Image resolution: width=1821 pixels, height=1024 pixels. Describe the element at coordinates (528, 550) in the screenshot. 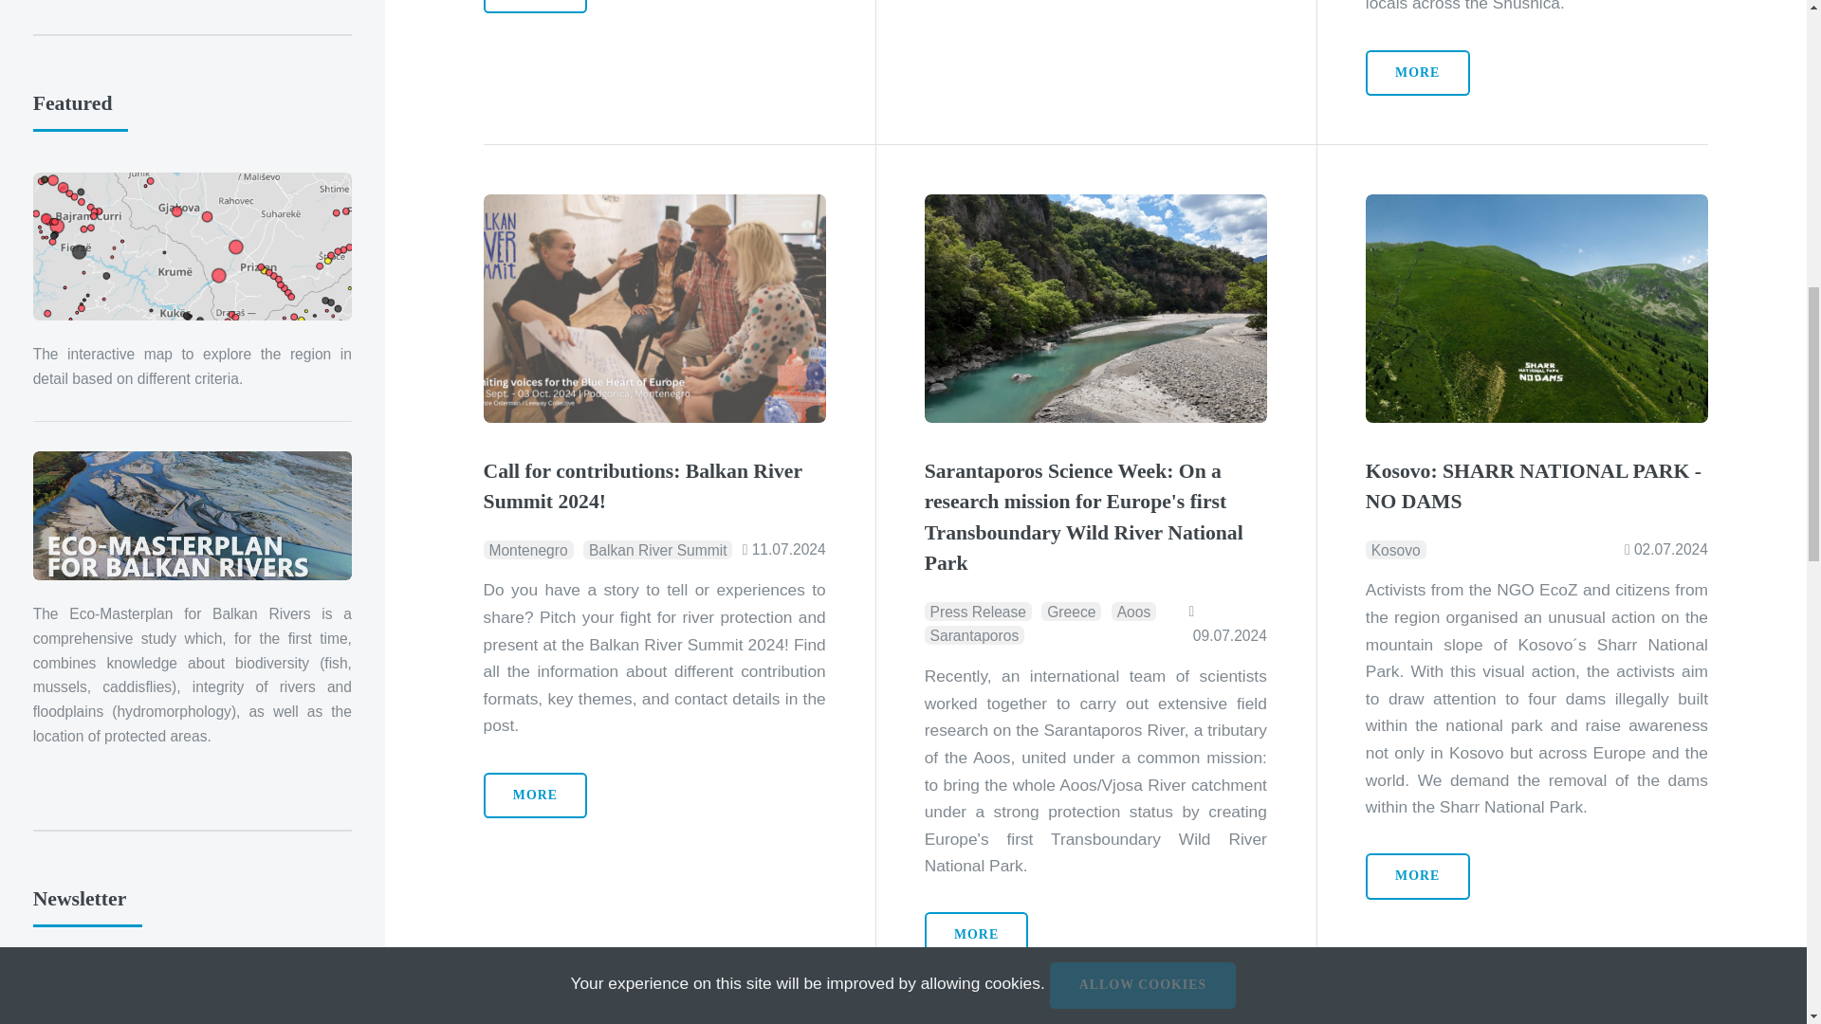

I see `Montenegro` at that location.